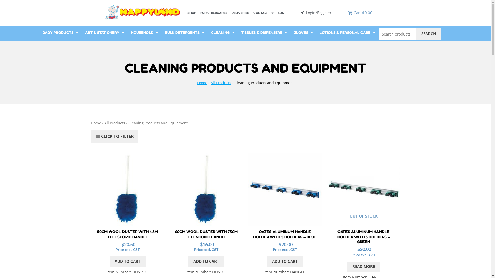 The image size is (495, 278). I want to click on CLICK TO FILTER, so click(114, 137).